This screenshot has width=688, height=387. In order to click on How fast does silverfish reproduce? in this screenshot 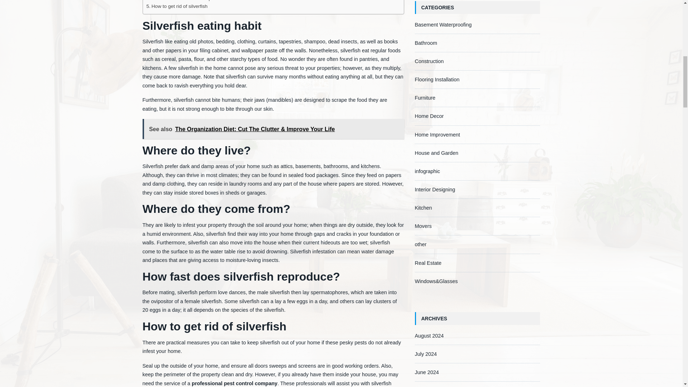, I will do `click(187, 1)`.